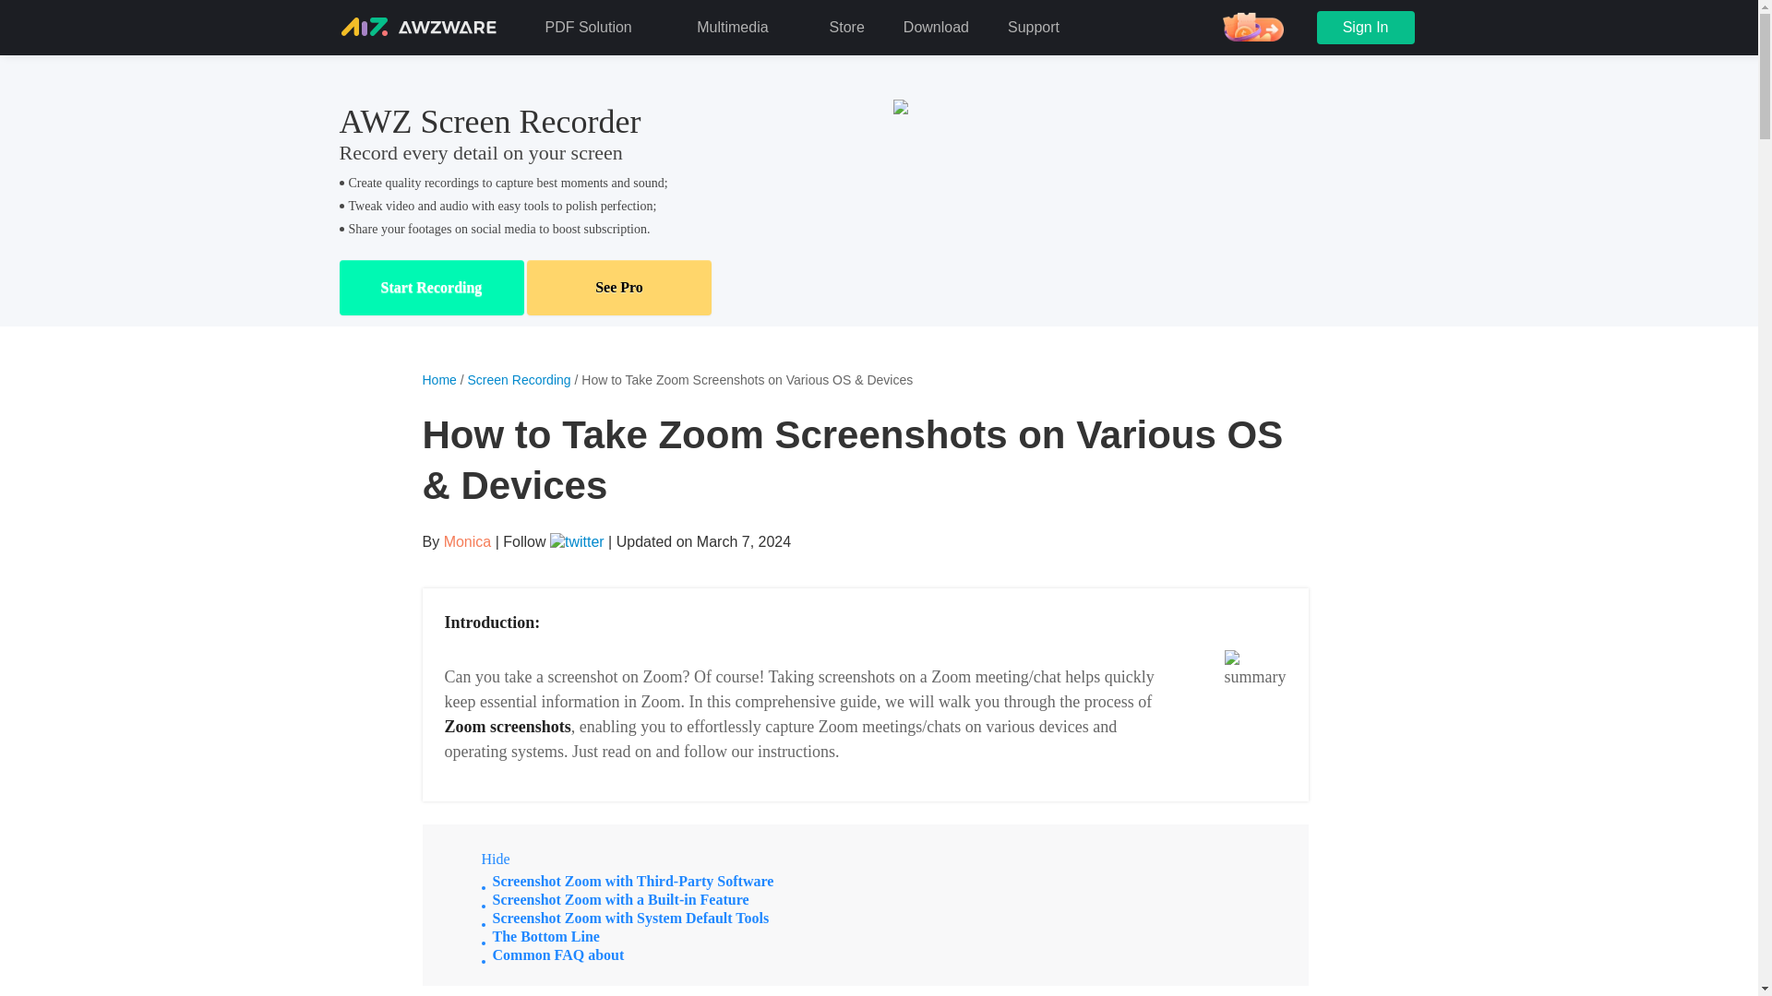  I want to click on Screenshot Zoom with System Default Tools, so click(630, 919).